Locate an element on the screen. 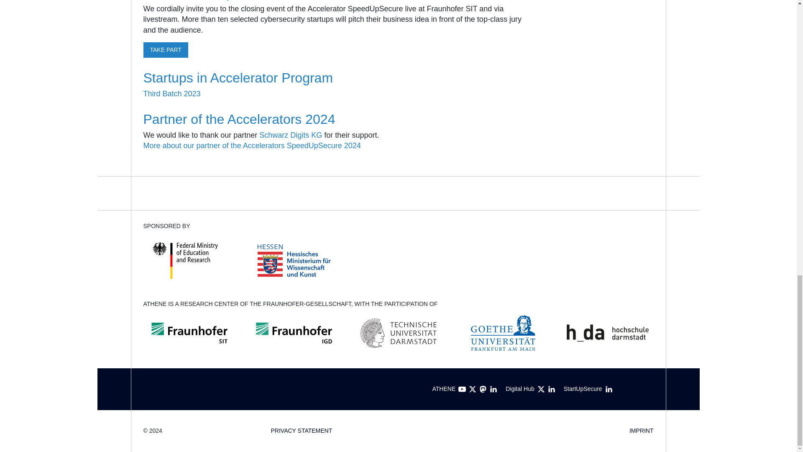 The height and width of the screenshot is (452, 803). LinkedIn is located at coordinates (551, 389).